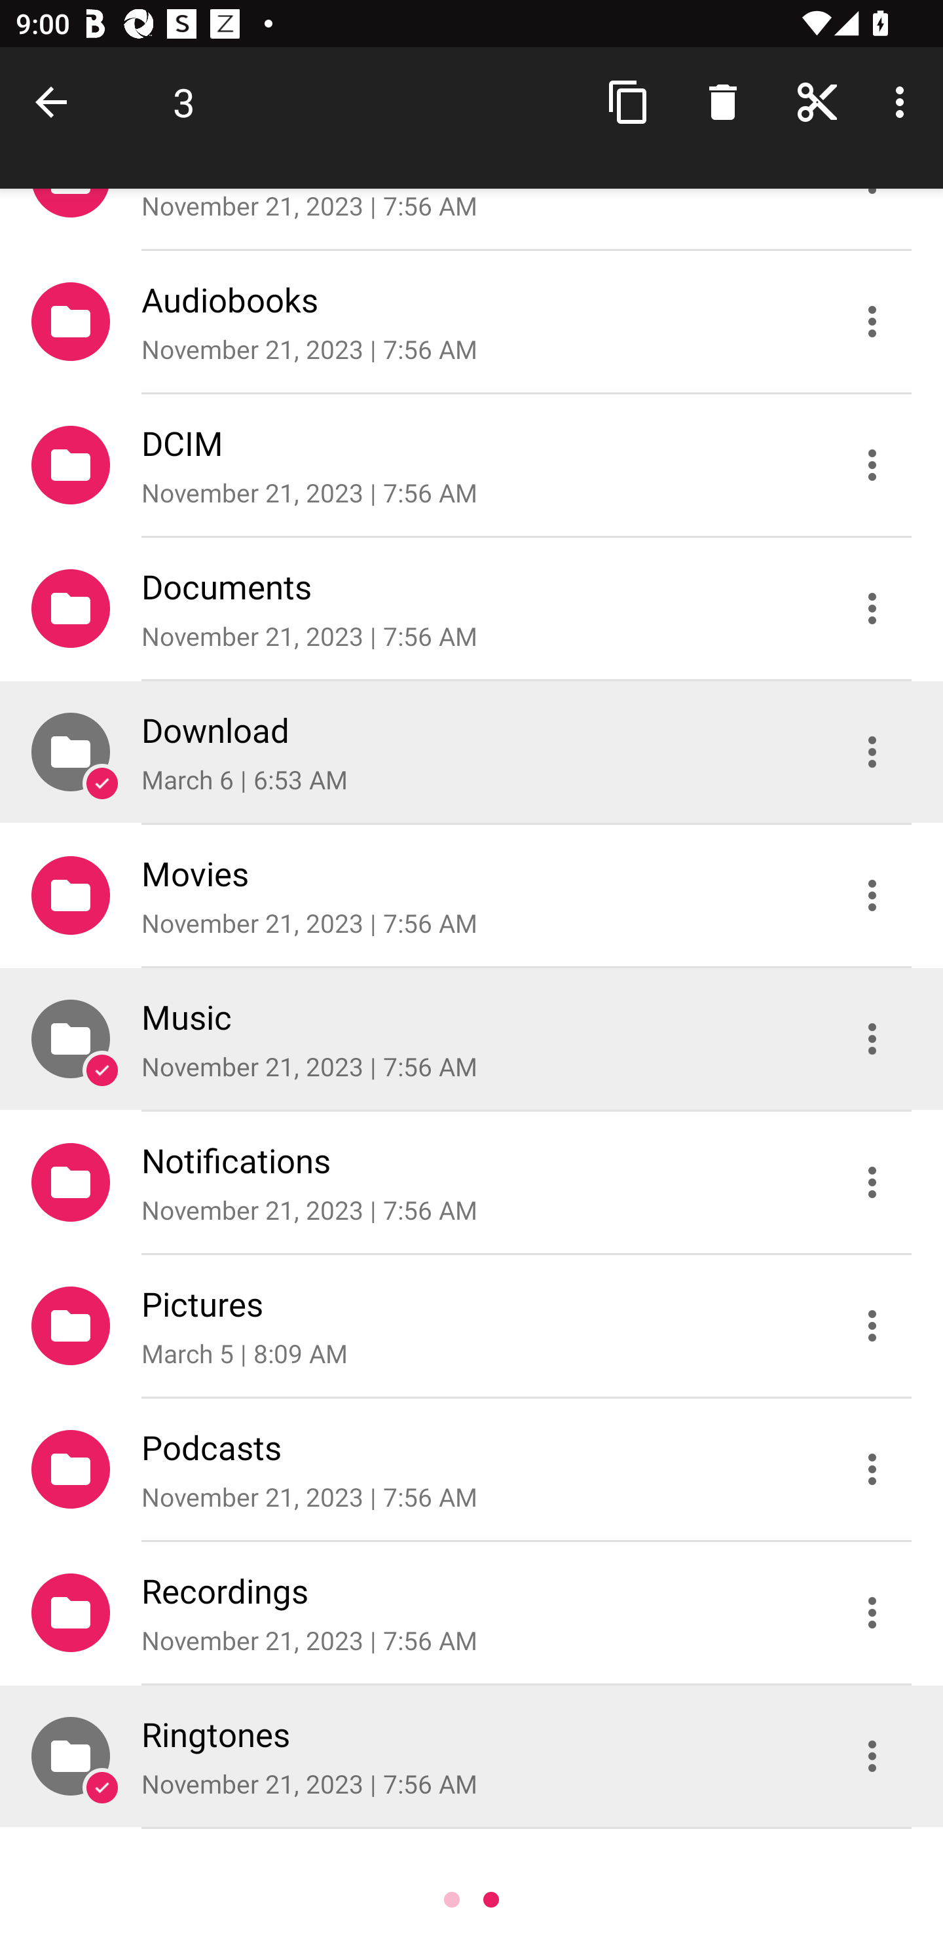  Describe the element at coordinates (471, 1325) in the screenshot. I see `Pictures March 5 | 8:09 AM` at that location.